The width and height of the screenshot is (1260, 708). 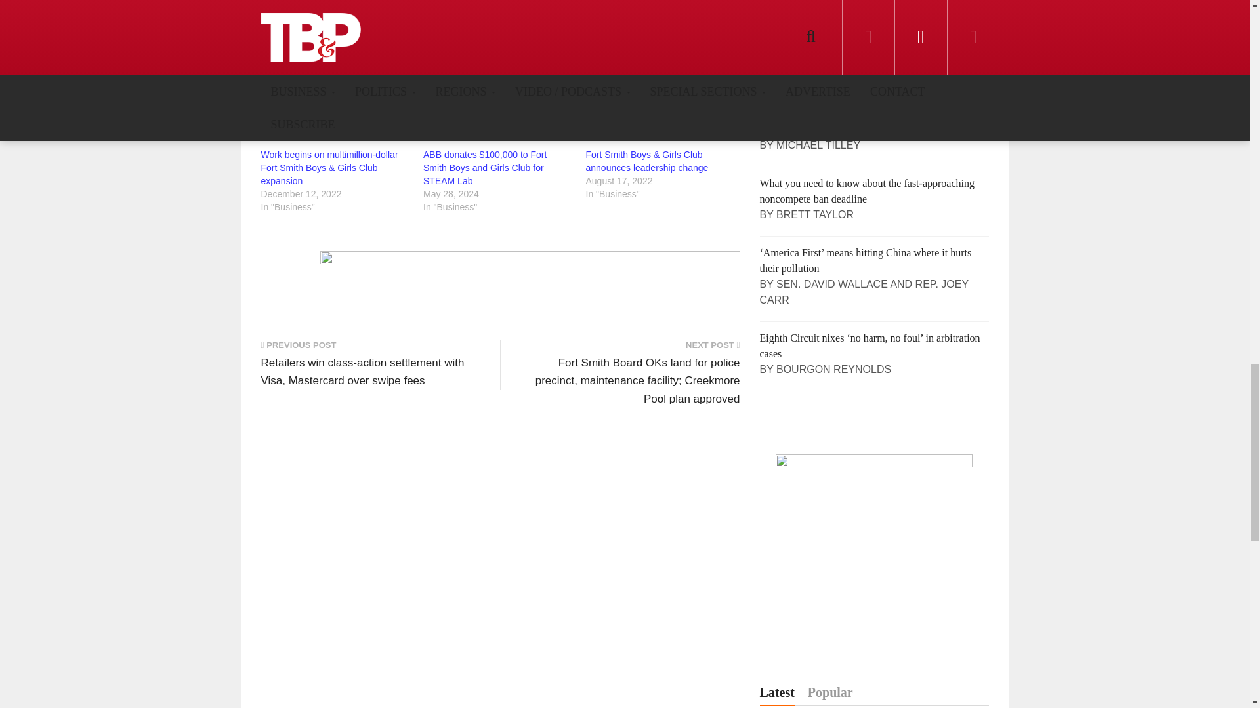 What do you see at coordinates (350, 4) in the screenshot?
I see `Click to share on X` at bounding box center [350, 4].